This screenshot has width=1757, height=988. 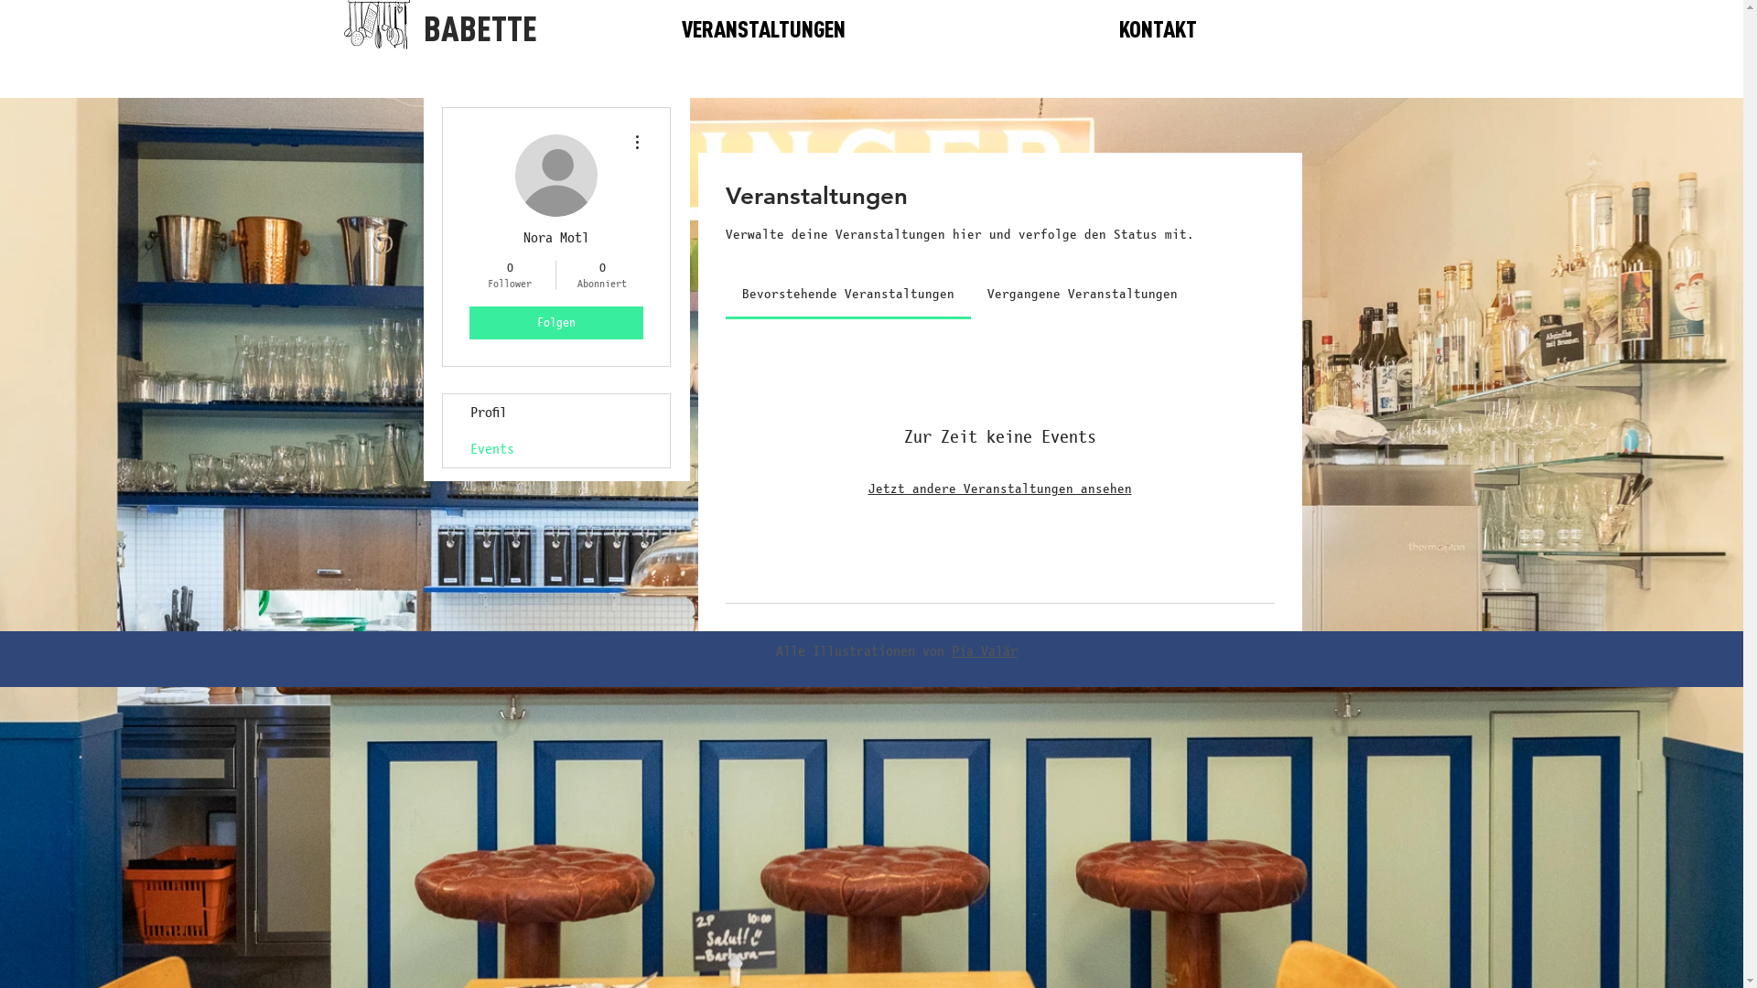 What do you see at coordinates (1159, 27) in the screenshot?
I see `KONTAKT` at bounding box center [1159, 27].